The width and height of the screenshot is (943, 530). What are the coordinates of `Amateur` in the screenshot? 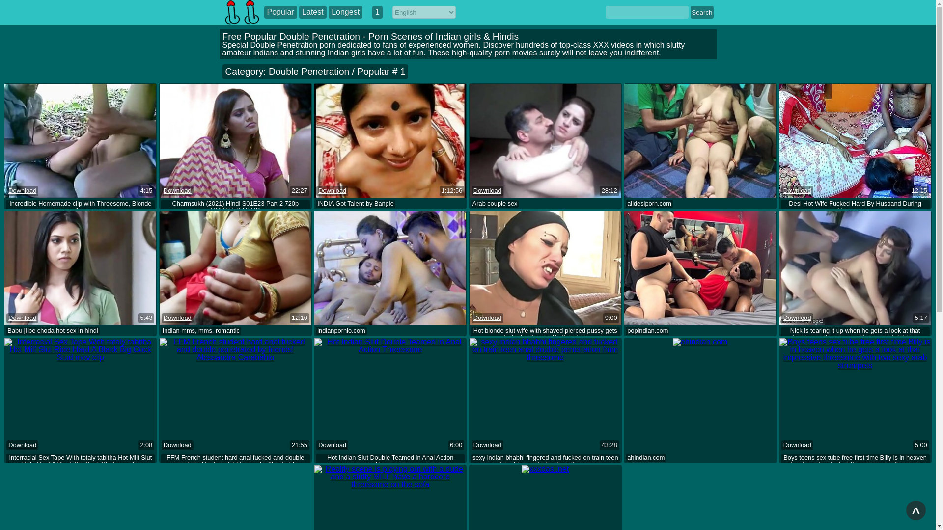 It's located at (484, 213).